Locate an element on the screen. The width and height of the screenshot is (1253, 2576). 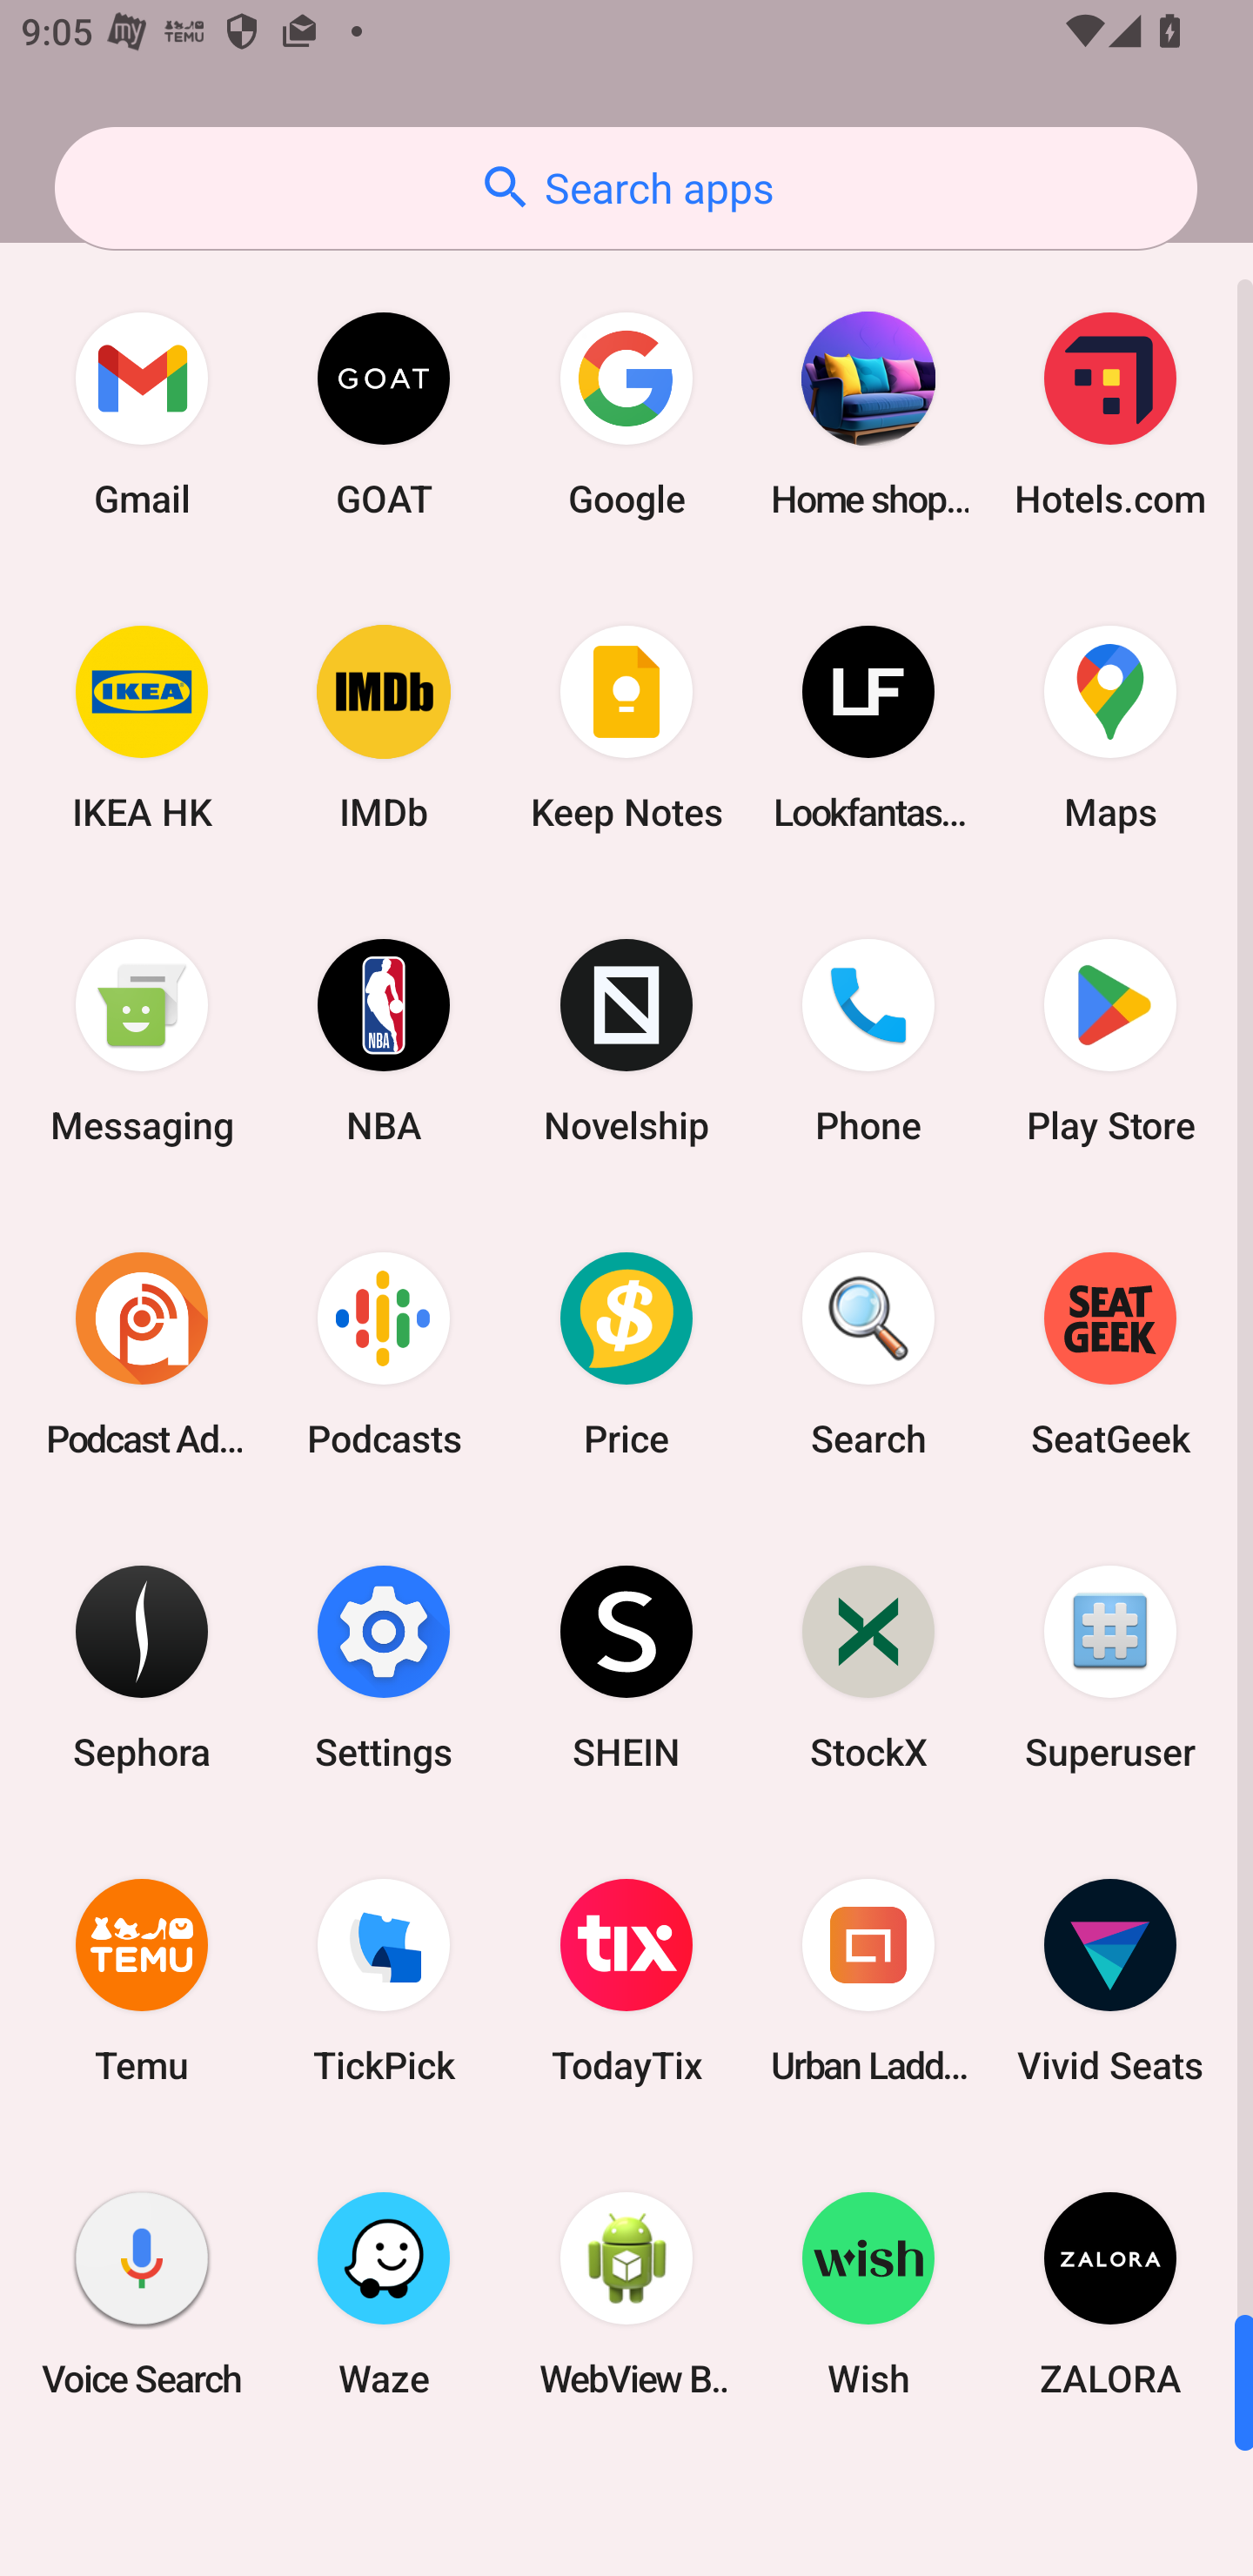
Hotels.com is located at coordinates (1110, 414).